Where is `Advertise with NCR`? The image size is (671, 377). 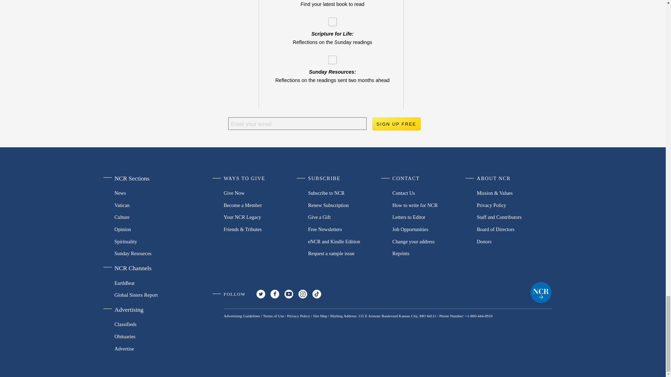
Advertise with NCR is located at coordinates (150, 348).